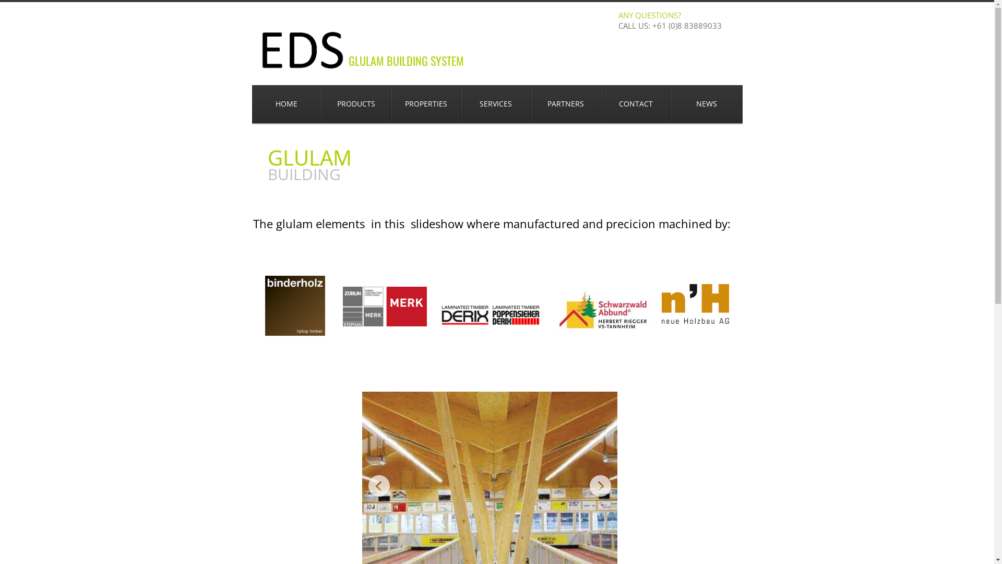 This screenshot has width=1002, height=564. Describe the element at coordinates (356, 104) in the screenshot. I see `PRODUCTS` at that location.